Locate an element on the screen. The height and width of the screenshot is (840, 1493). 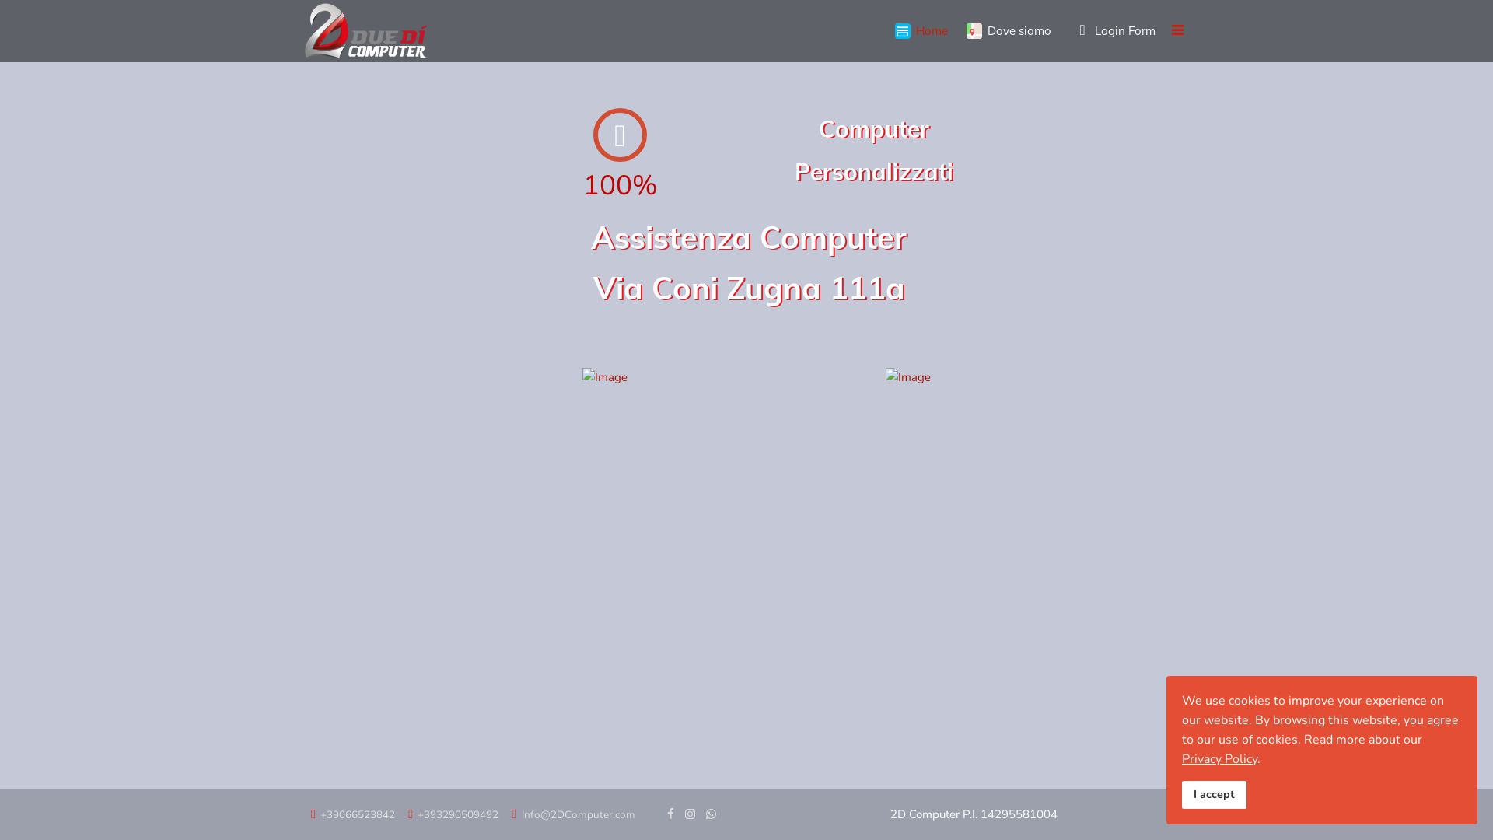
Menu is located at coordinates (1177, 30).